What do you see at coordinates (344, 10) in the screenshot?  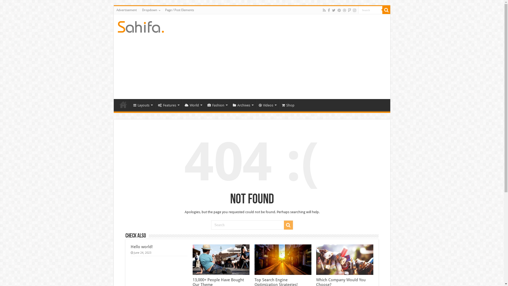 I see `Dribbble` at bounding box center [344, 10].